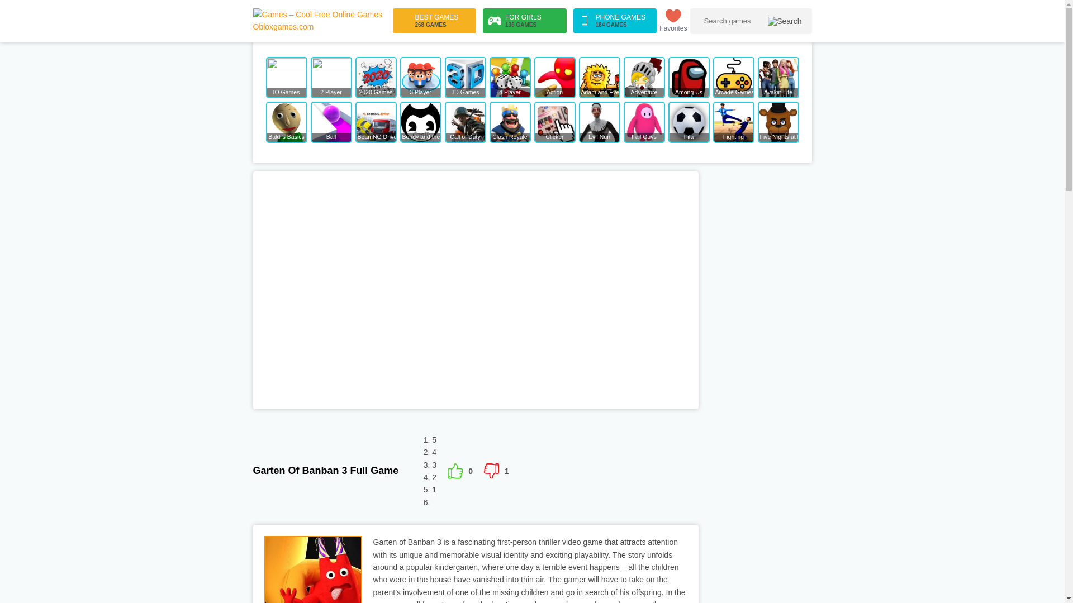 Image resolution: width=1073 pixels, height=603 pixels. Describe the element at coordinates (733, 77) in the screenshot. I see `Arcade Games` at that location.